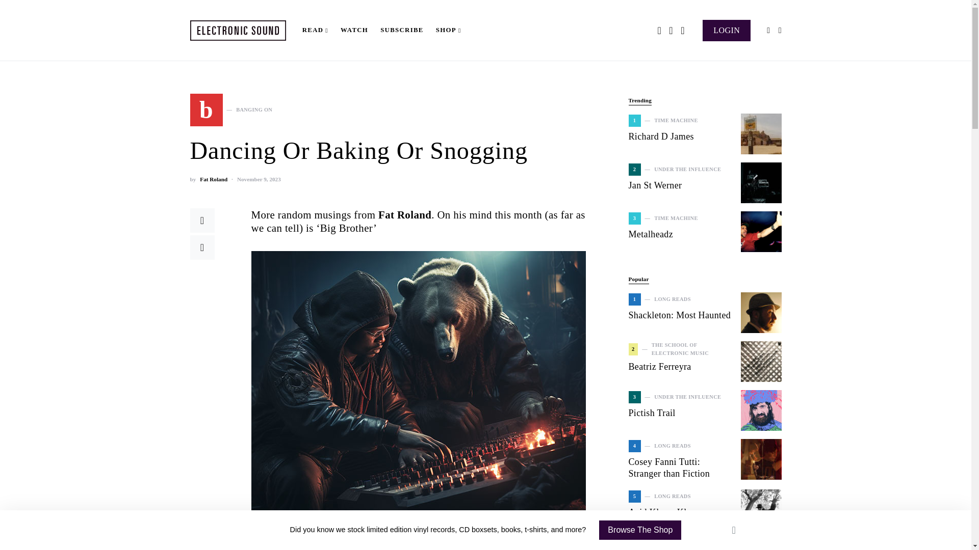 The height and width of the screenshot is (550, 979). Describe the element at coordinates (213, 179) in the screenshot. I see `Fat Roland` at that location.